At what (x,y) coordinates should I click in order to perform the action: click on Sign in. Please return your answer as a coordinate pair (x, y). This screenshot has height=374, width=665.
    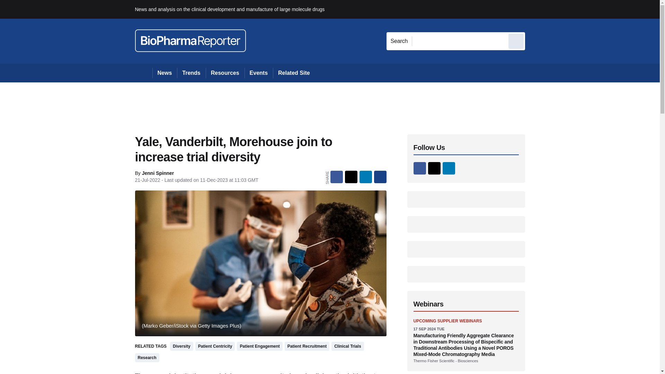
    Looking at the image, I should click on (535, 9).